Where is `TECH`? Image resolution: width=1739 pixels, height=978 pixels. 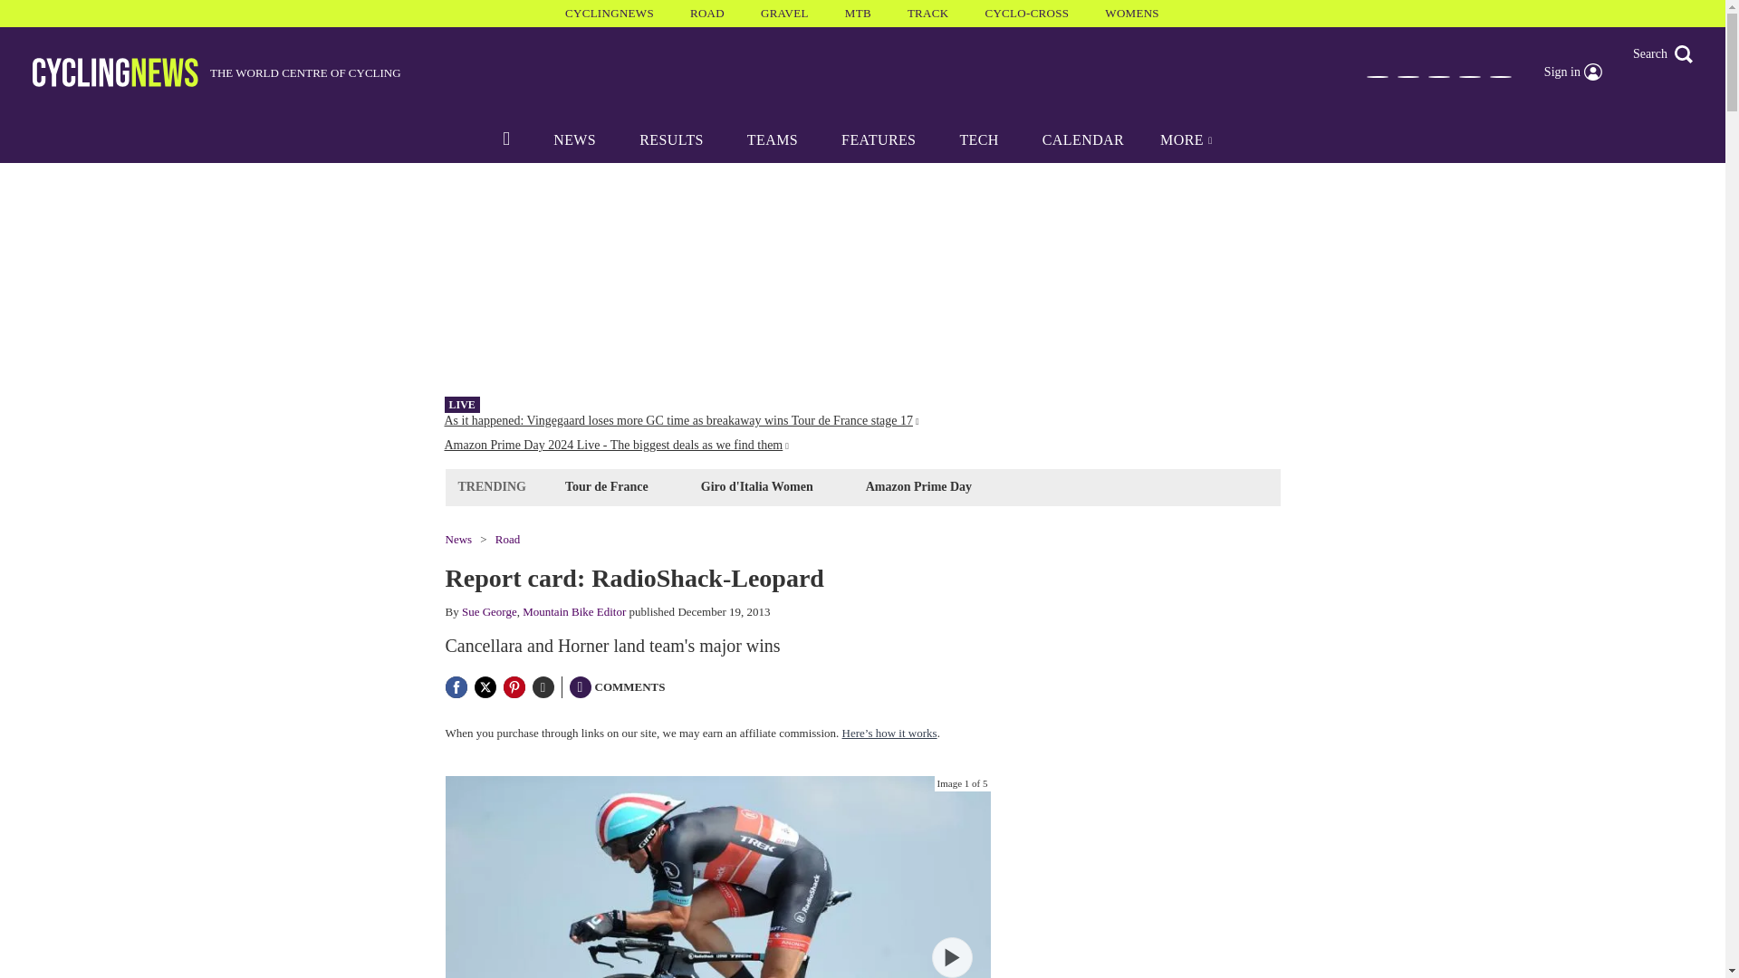
TECH is located at coordinates (978, 139).